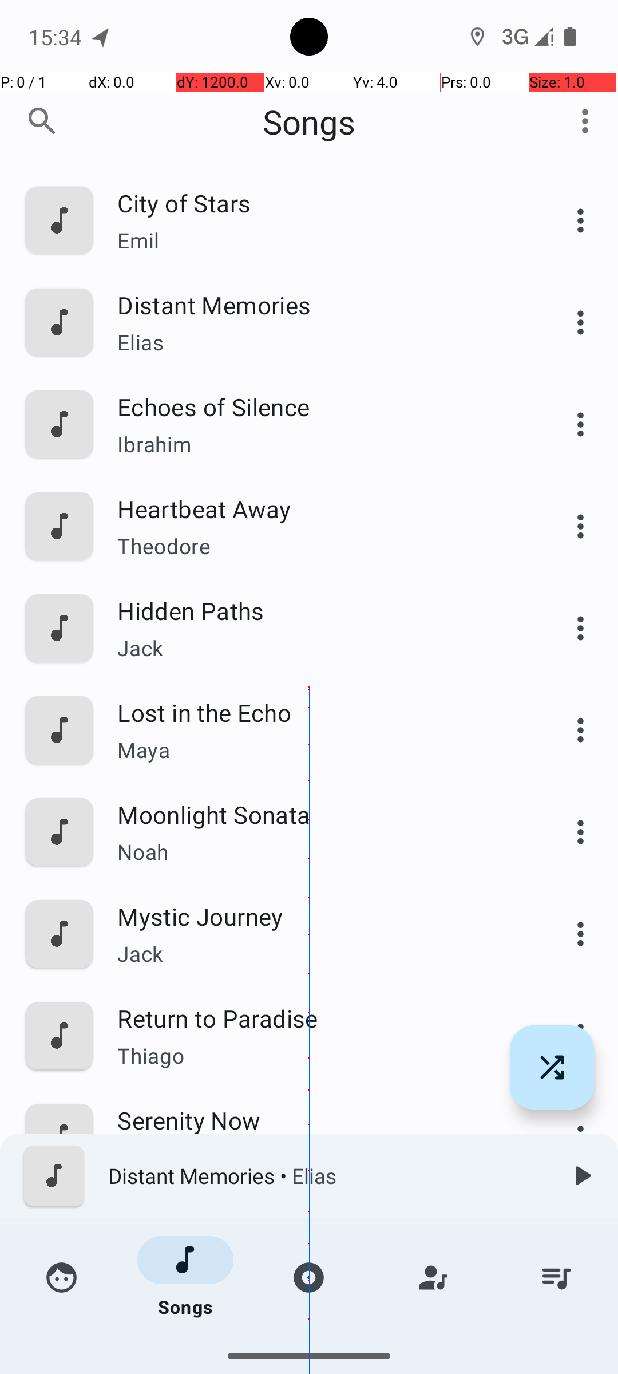  I want to click on Twilight Calling, so click(319, 1324).